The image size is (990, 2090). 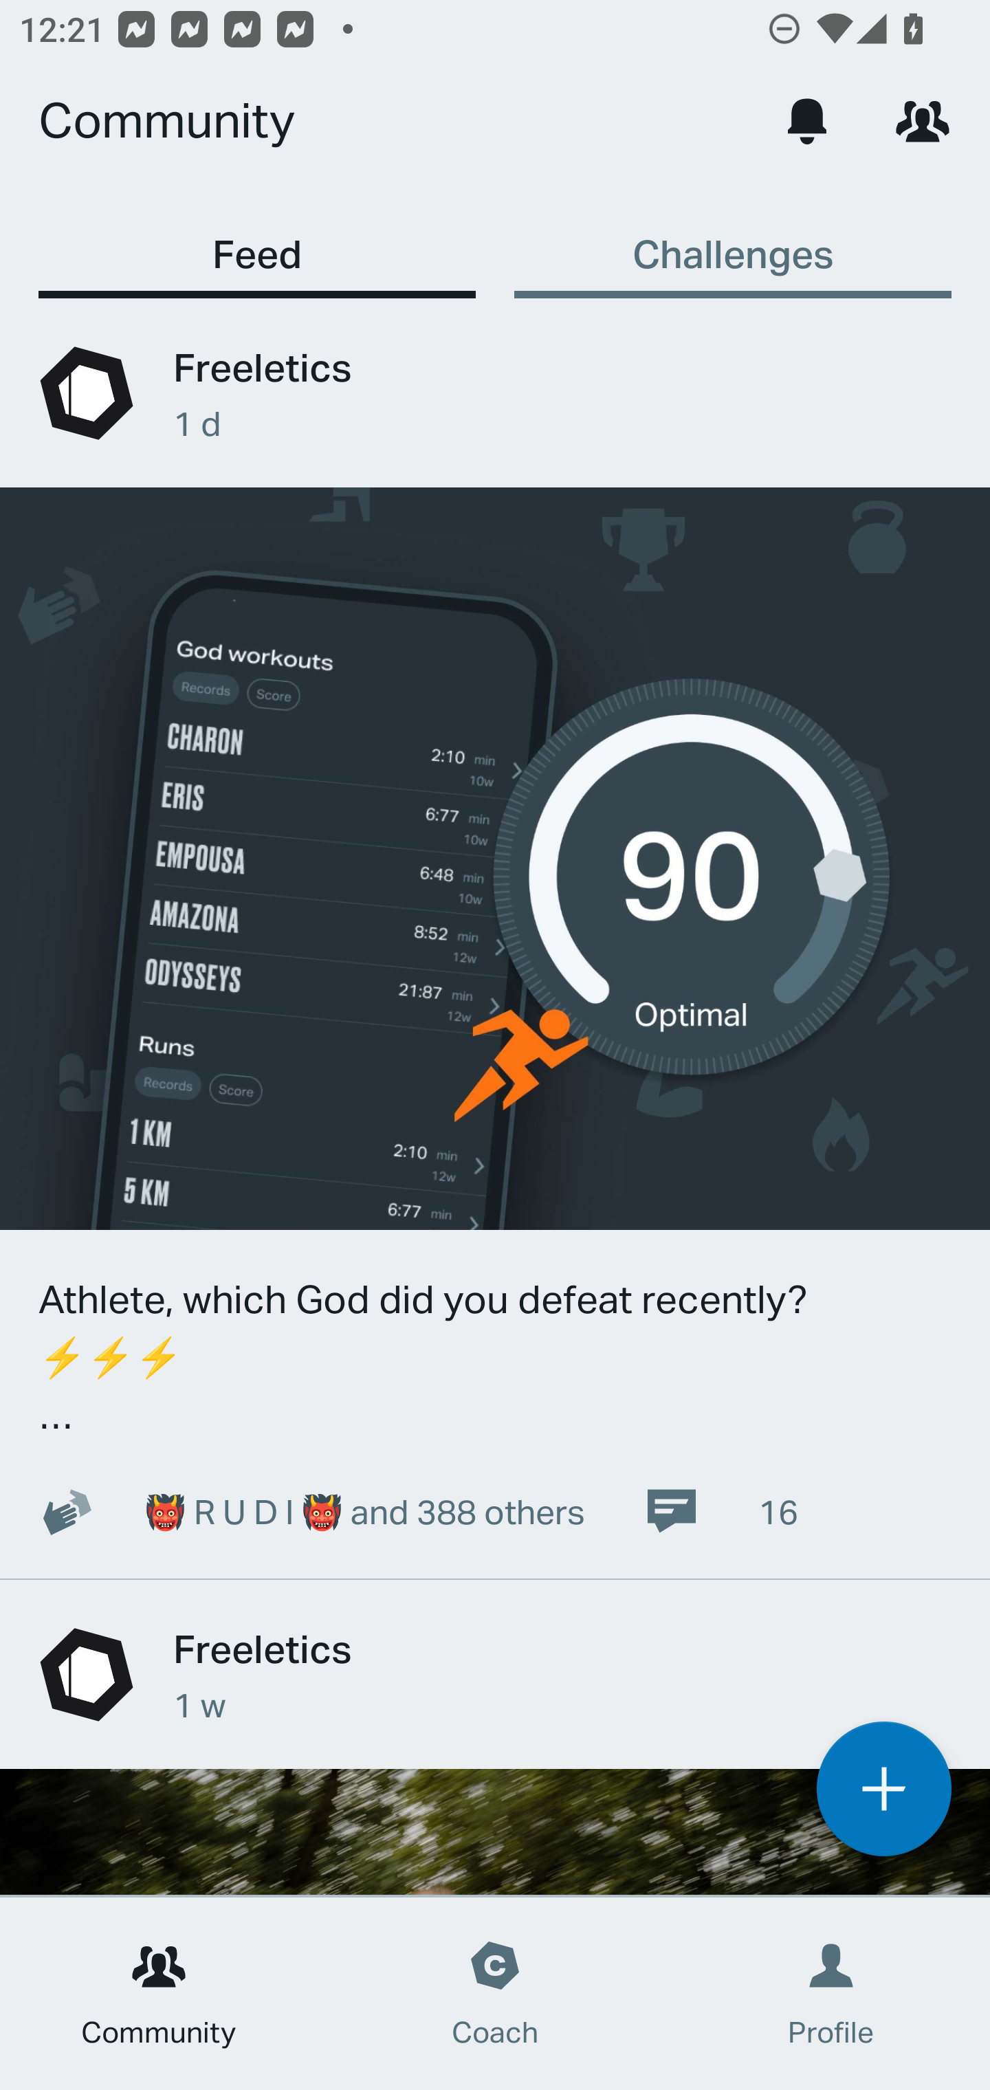 What do you see at coordinates (923, 120) in the screenshot?
I see `Network` at bounding box center [923, 120].